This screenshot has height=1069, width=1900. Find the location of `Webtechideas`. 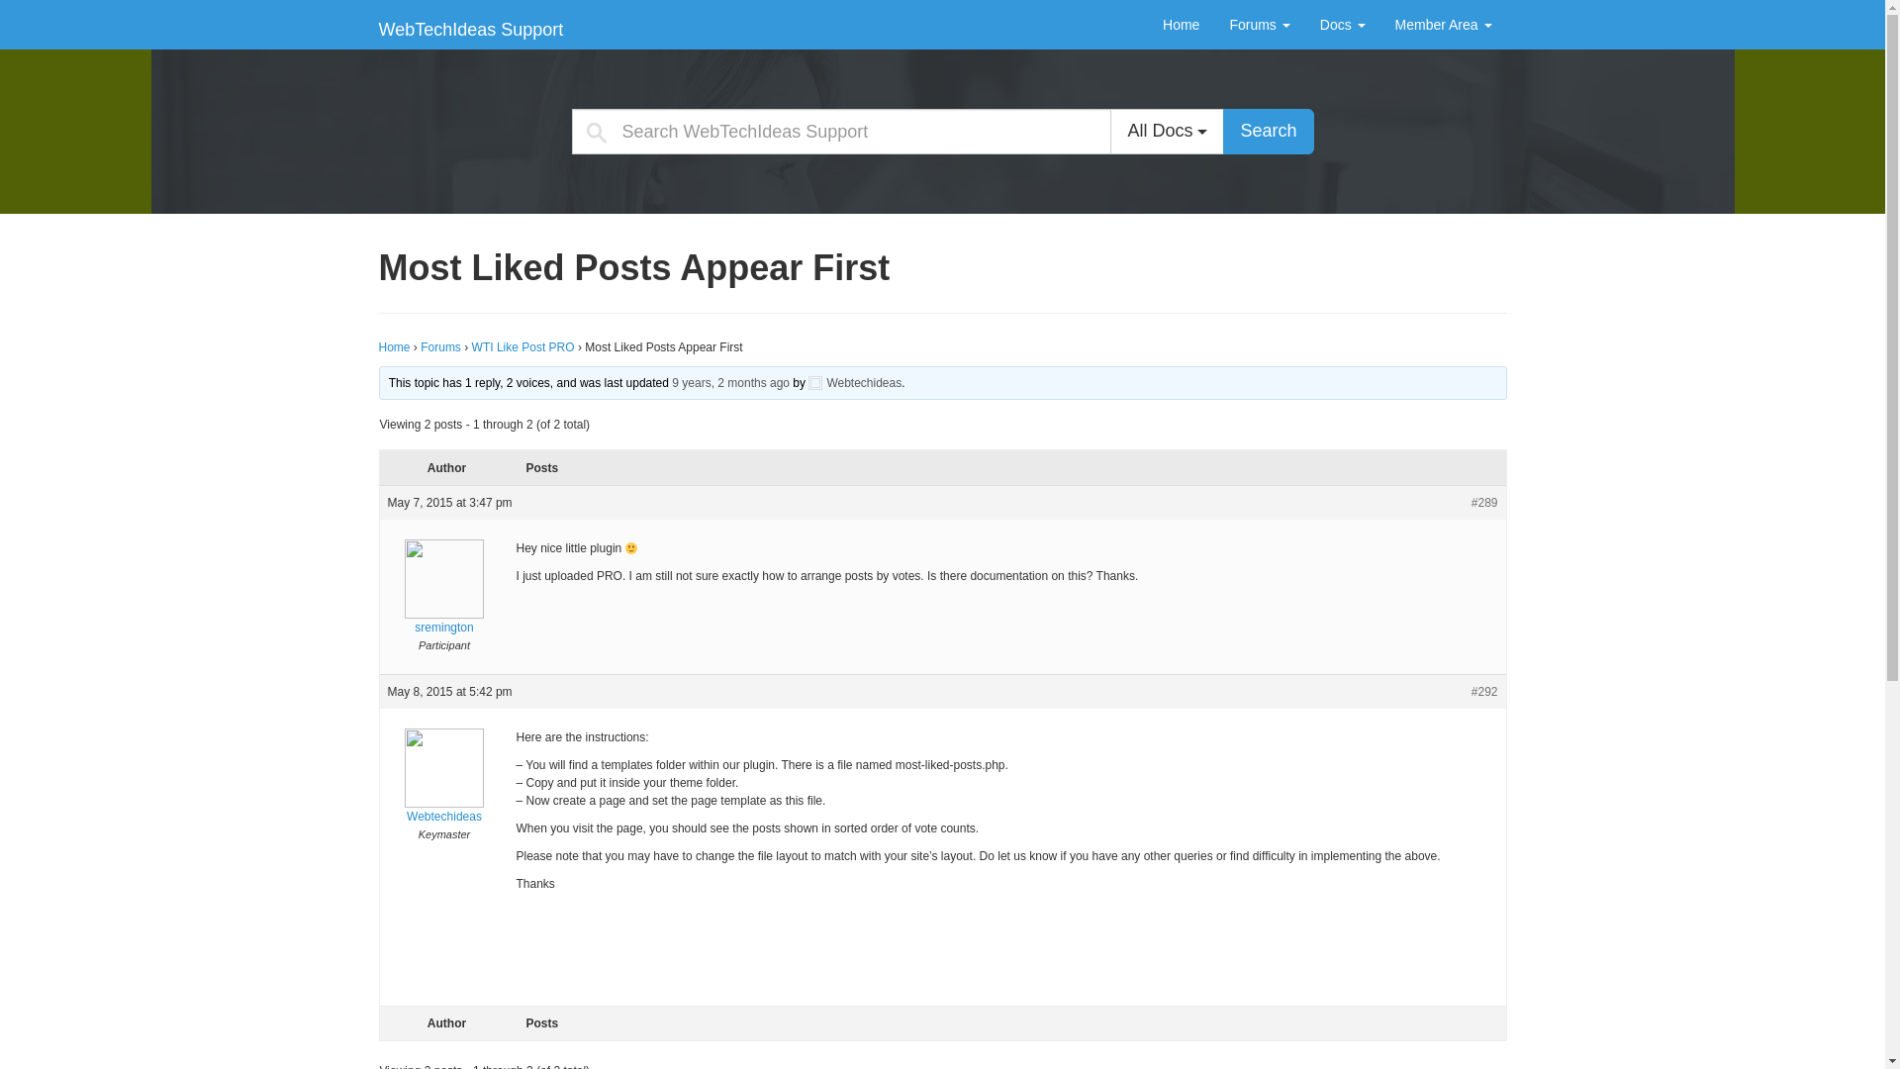

Webtechideas is located at coordinates (855, 383).